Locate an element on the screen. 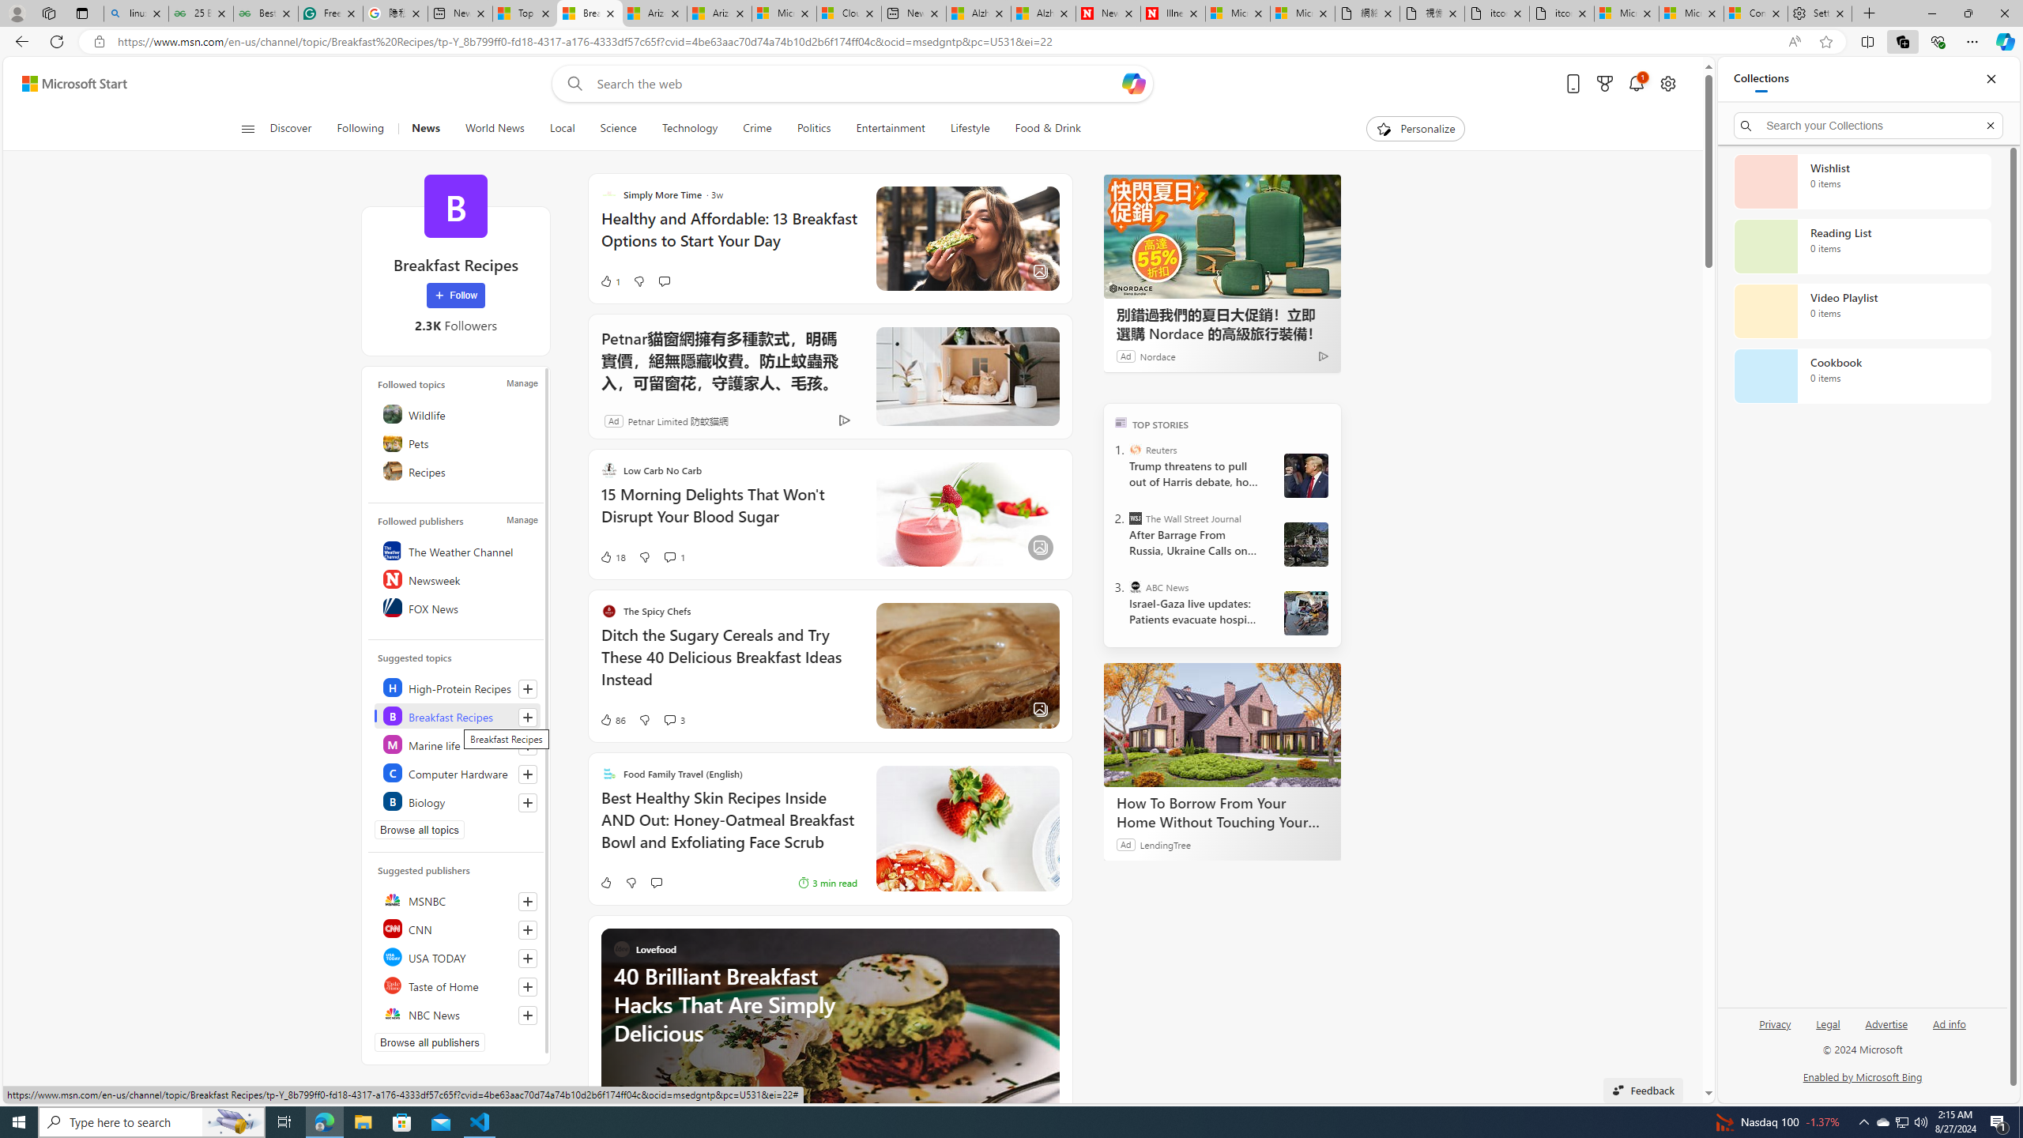 The height and width of the screenshot is (1138, 2023). Follow this source is located at coordinates (528, 1015).